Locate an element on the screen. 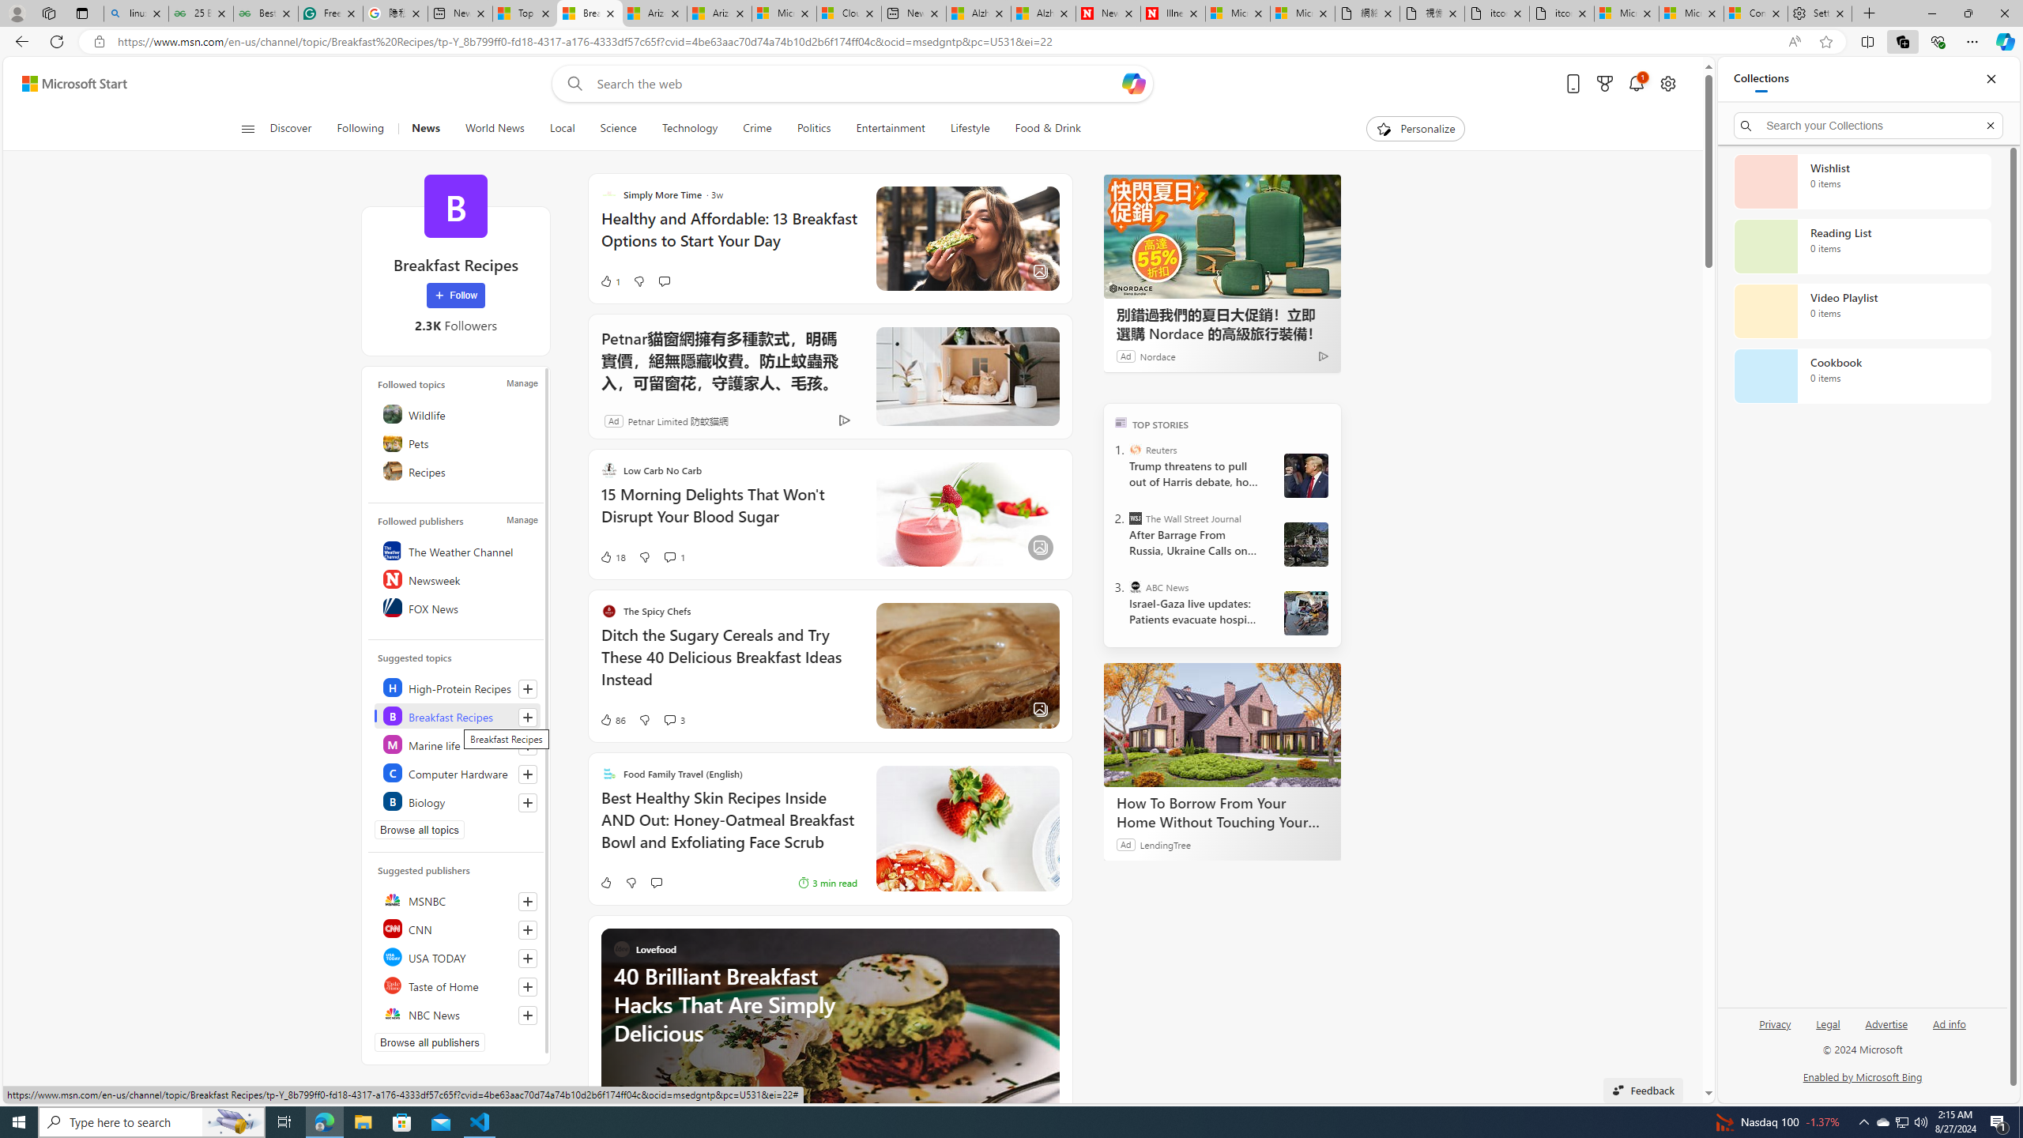 The height and width of the screenshot is (1138, 2023). Follow this source is located at coordinates (528, 1015).